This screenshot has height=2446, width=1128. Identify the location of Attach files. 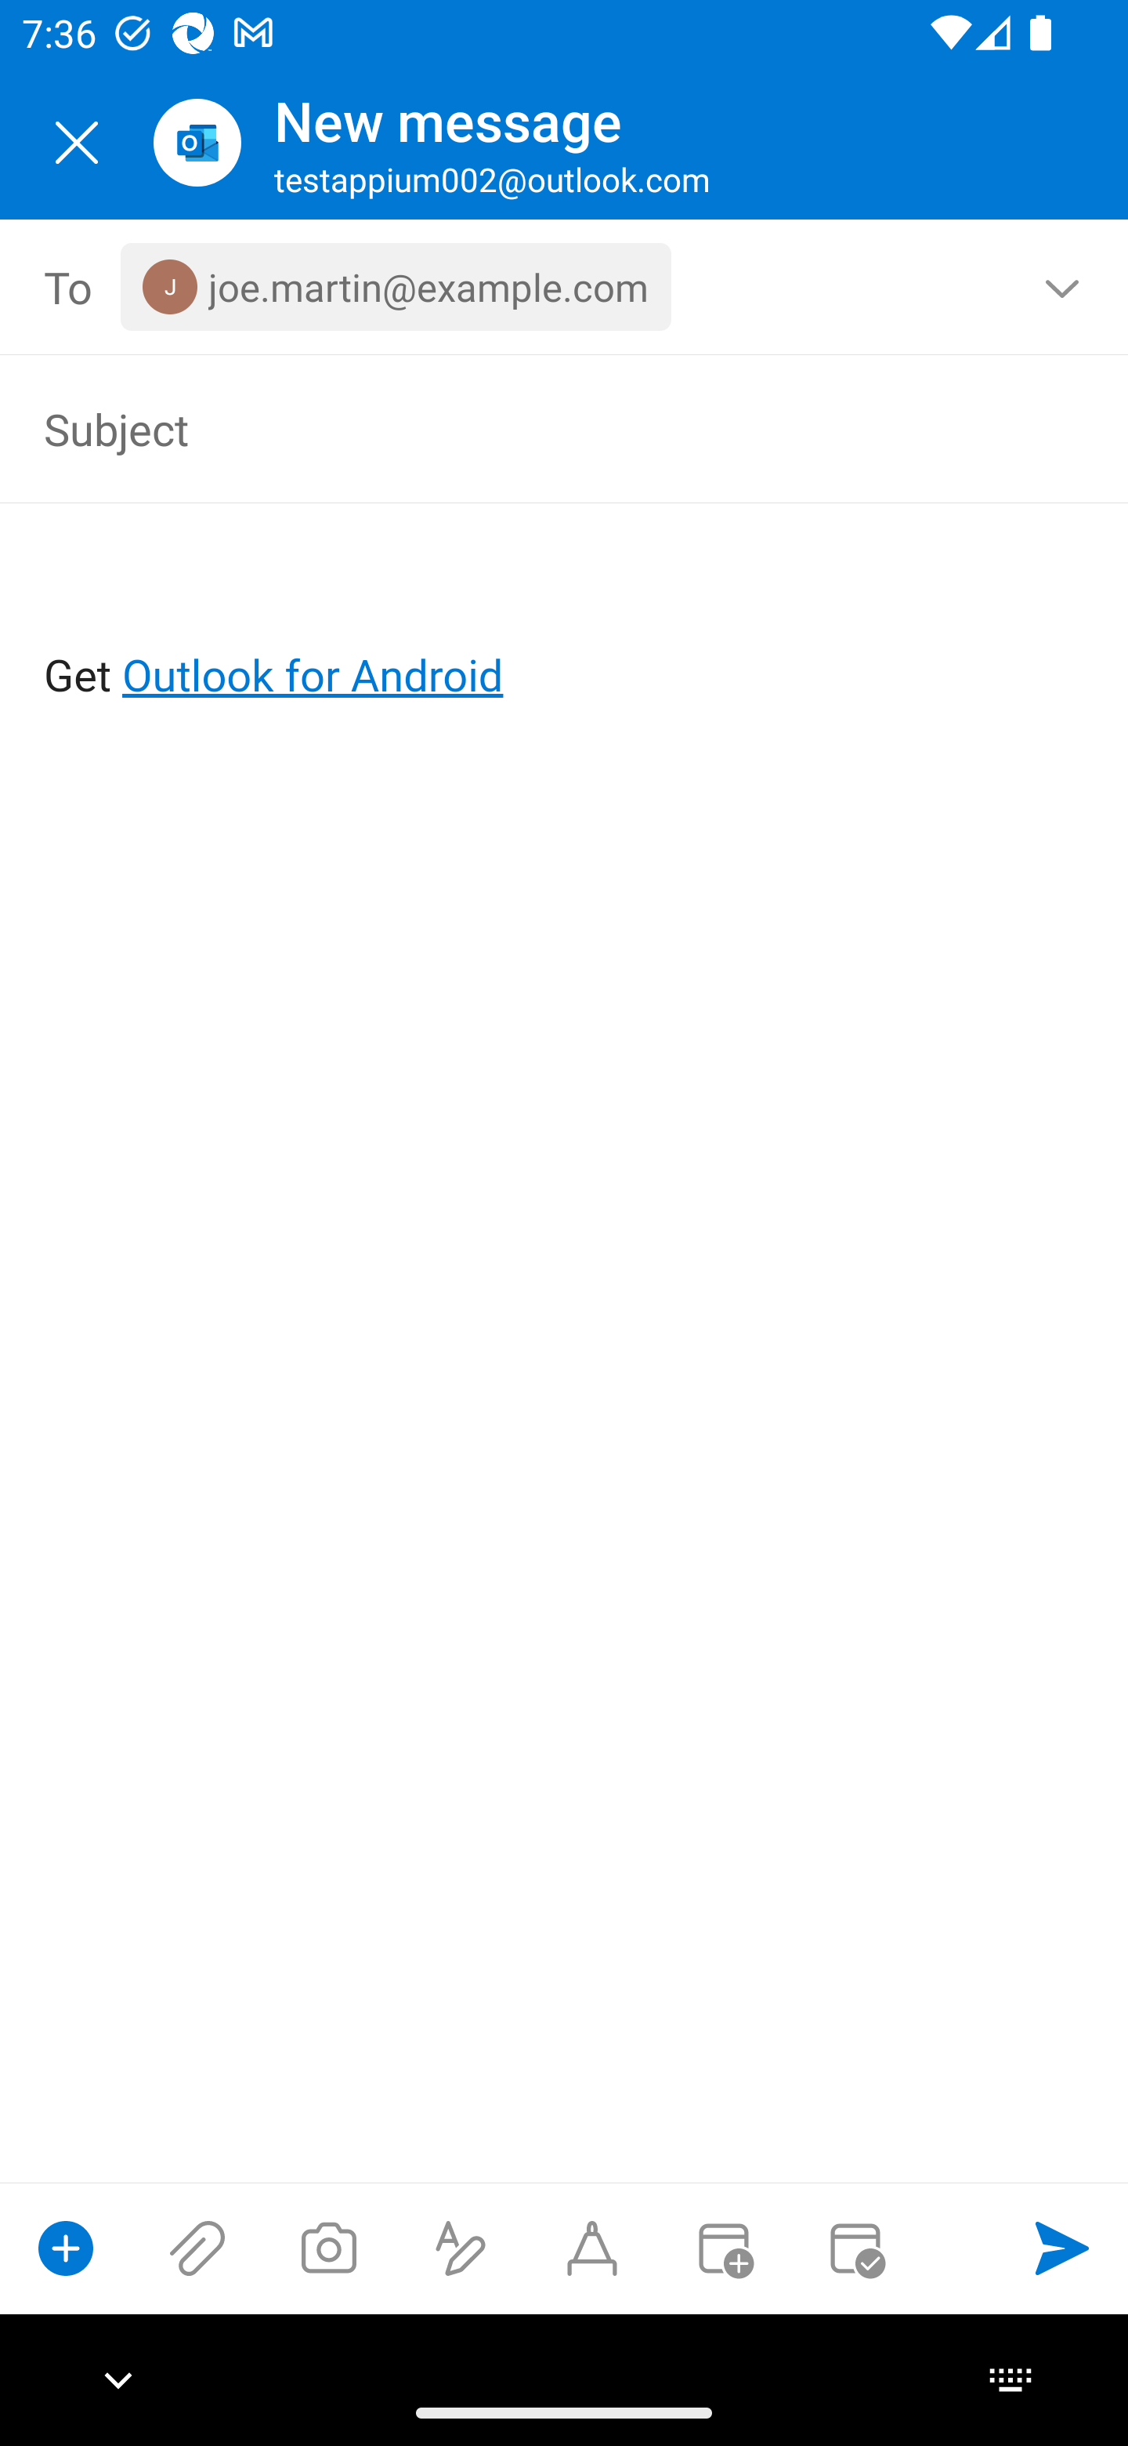
(197, 2248).